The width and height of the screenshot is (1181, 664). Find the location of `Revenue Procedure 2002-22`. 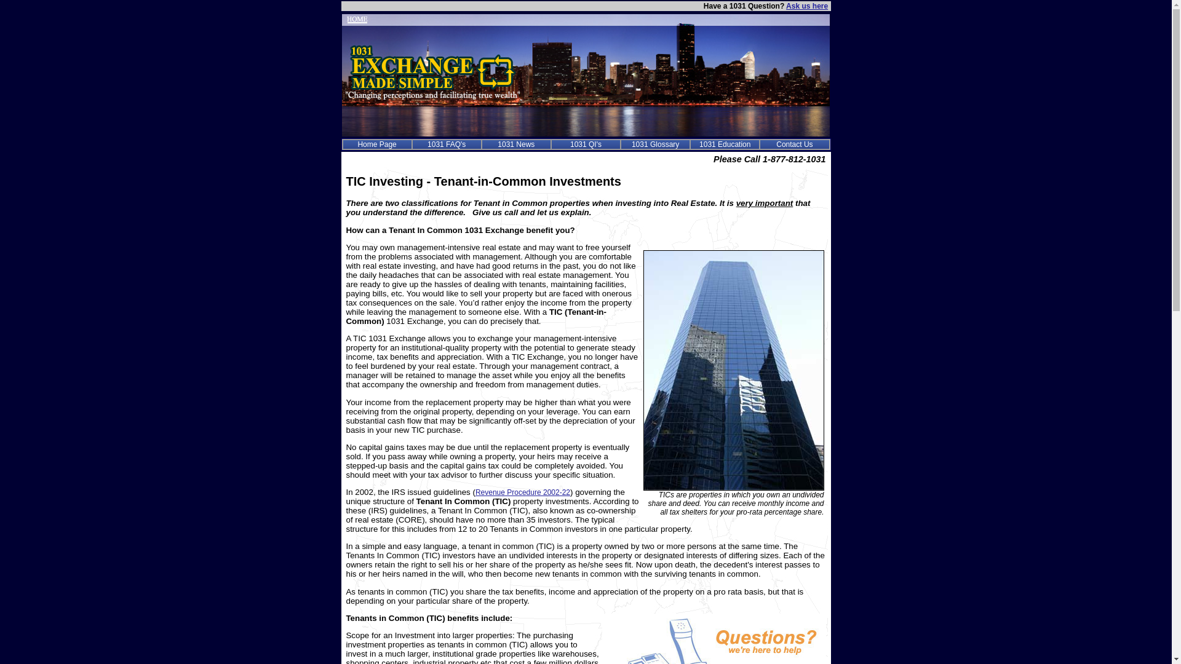

Revenue Procedure 2002-22 is located at coordinates (523, 492).